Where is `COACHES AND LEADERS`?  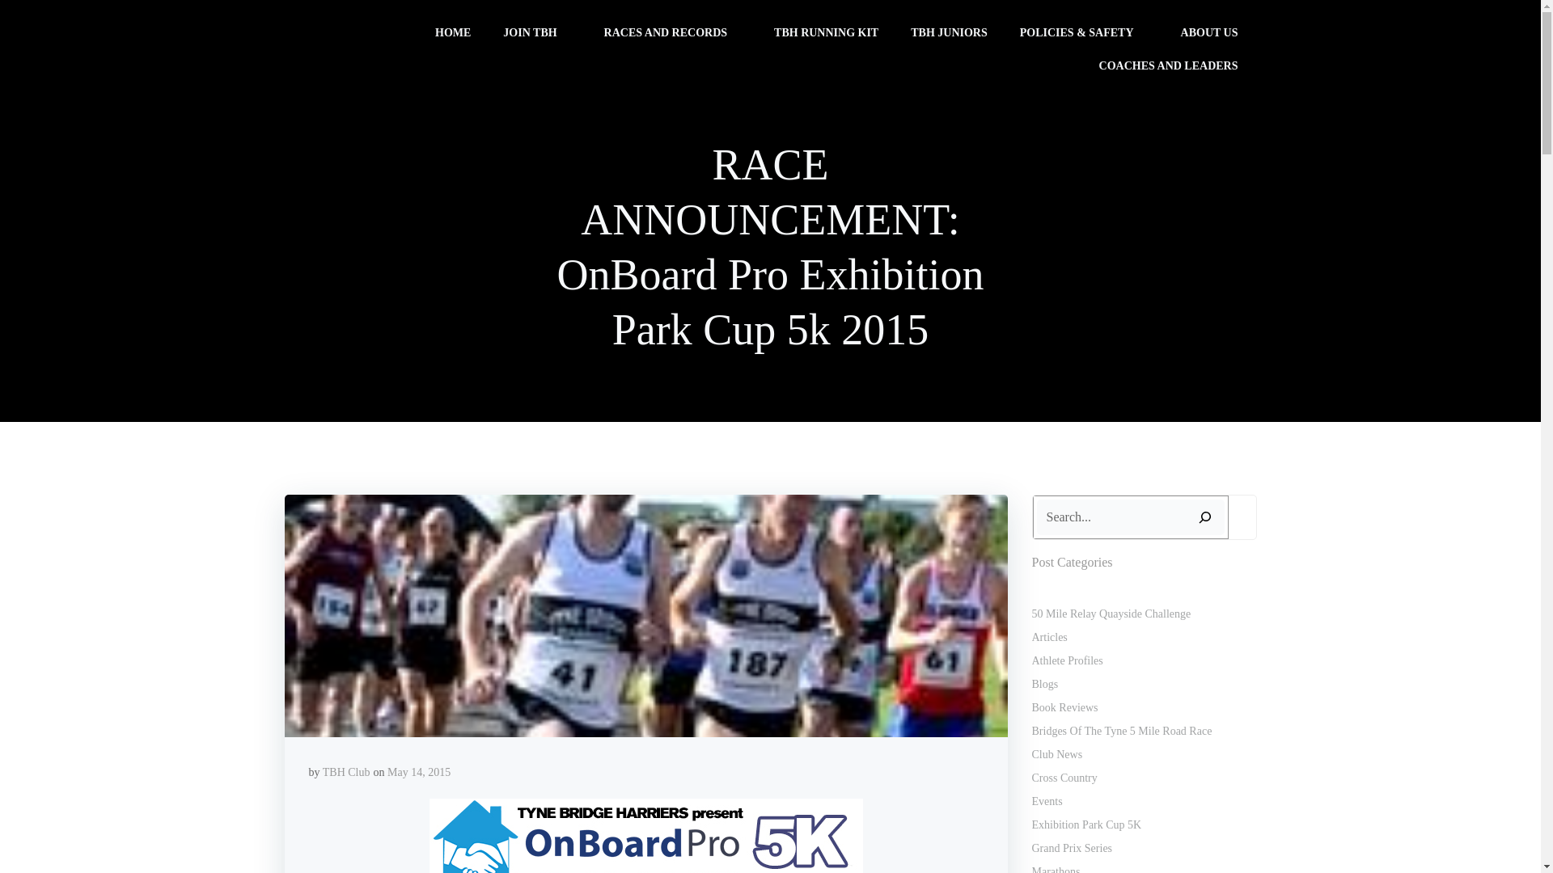 COACHES AND LEADERS is located at coordinates (1176, 65).